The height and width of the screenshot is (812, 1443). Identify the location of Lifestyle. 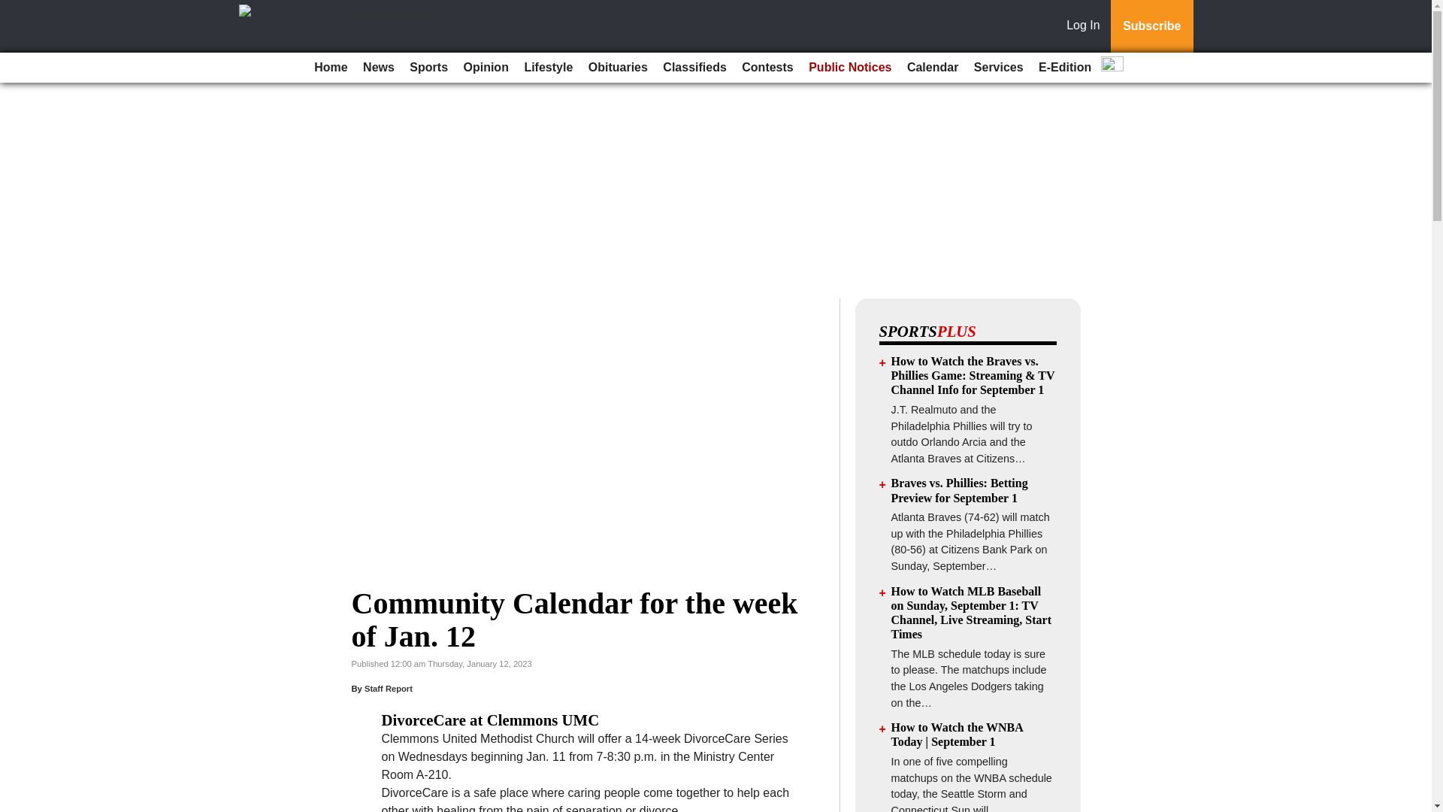
(548, 68).